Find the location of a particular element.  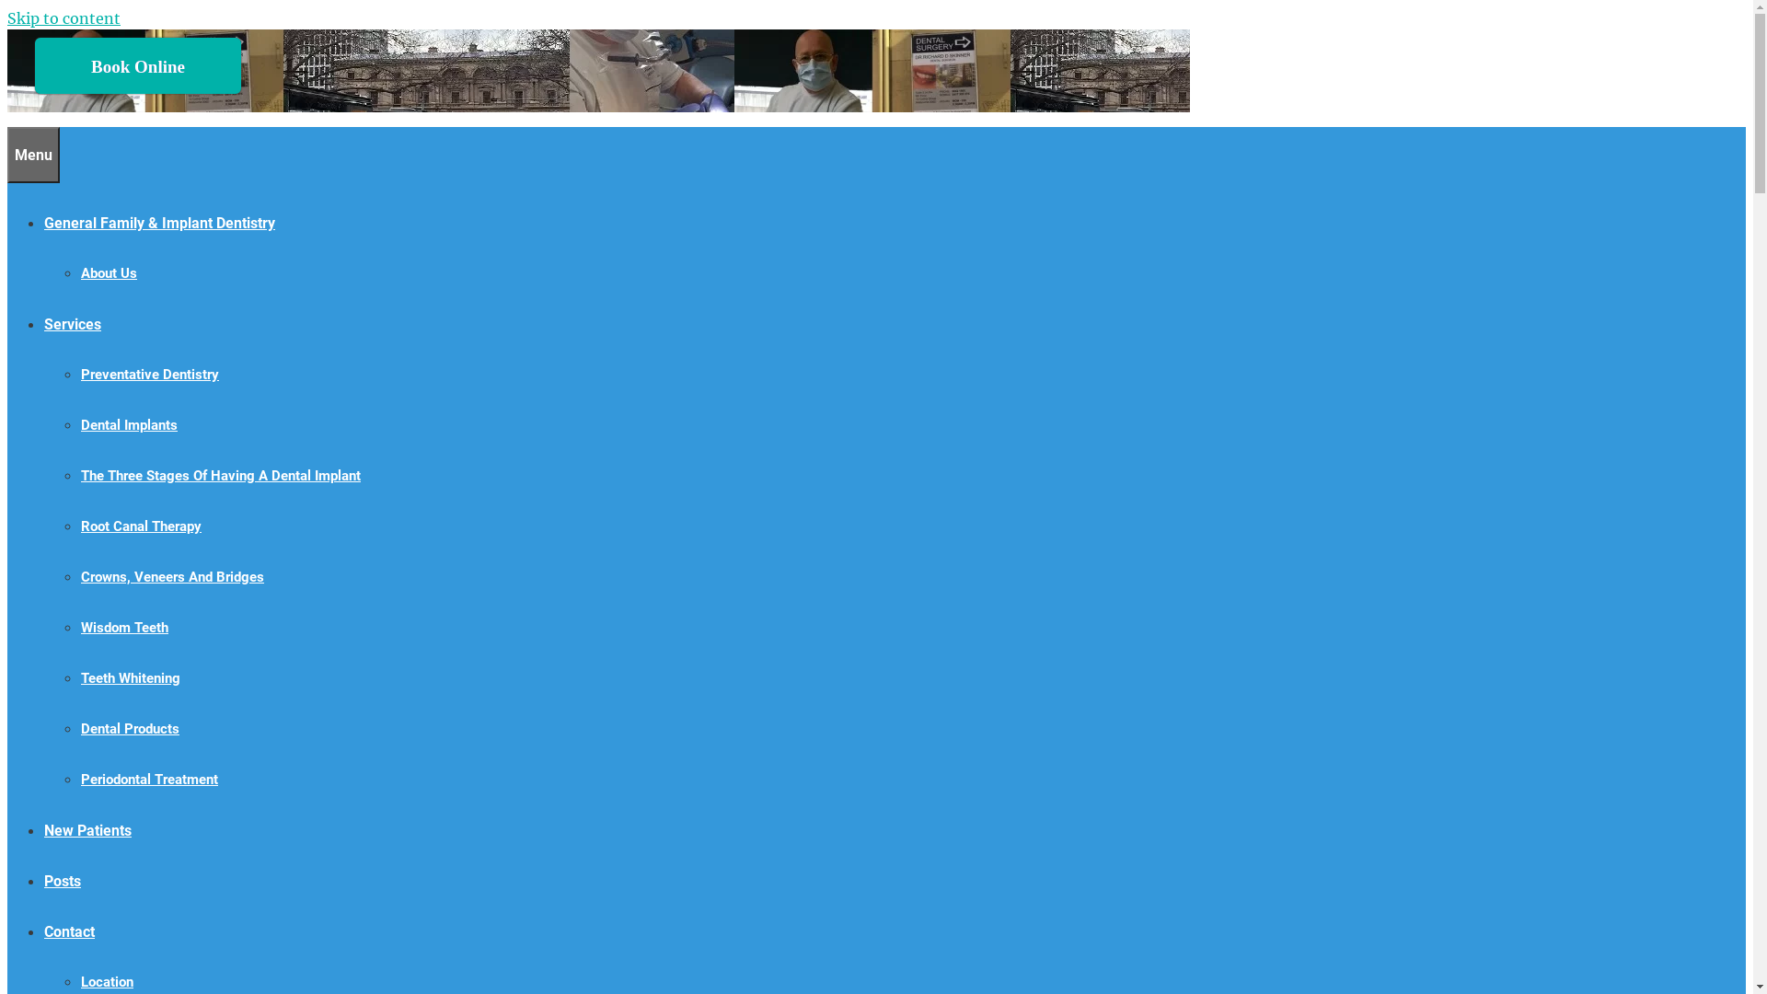

Dental Implants is located at coordinates (129, 425).